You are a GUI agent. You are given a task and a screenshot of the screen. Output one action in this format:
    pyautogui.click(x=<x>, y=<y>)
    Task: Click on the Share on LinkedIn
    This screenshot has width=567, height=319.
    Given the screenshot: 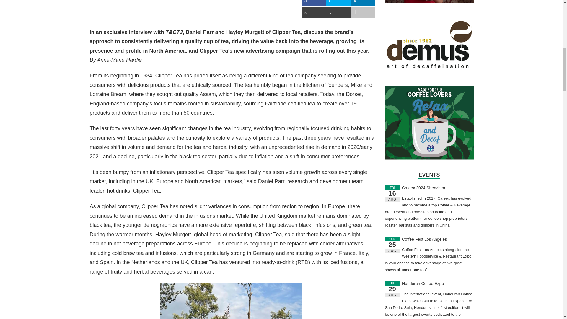 What is the action you would take?
    pyautogui.click(x=363, y=3)
    